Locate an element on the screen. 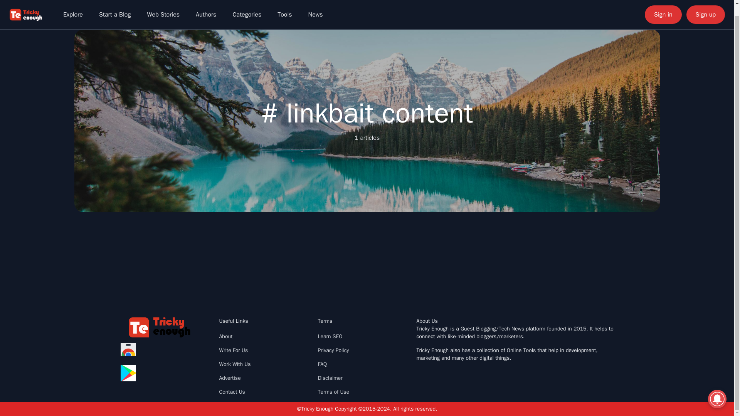 The height and width of the screenshot is (416, 740). Categories is located at coordinates (247, 6).